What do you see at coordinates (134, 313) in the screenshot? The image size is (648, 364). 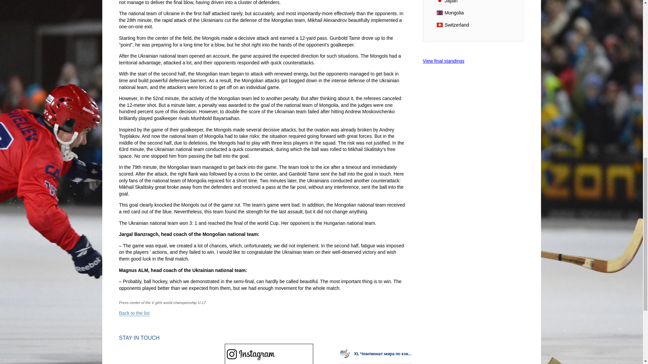 I see `Back to the list` at bounding box center [134, 313].